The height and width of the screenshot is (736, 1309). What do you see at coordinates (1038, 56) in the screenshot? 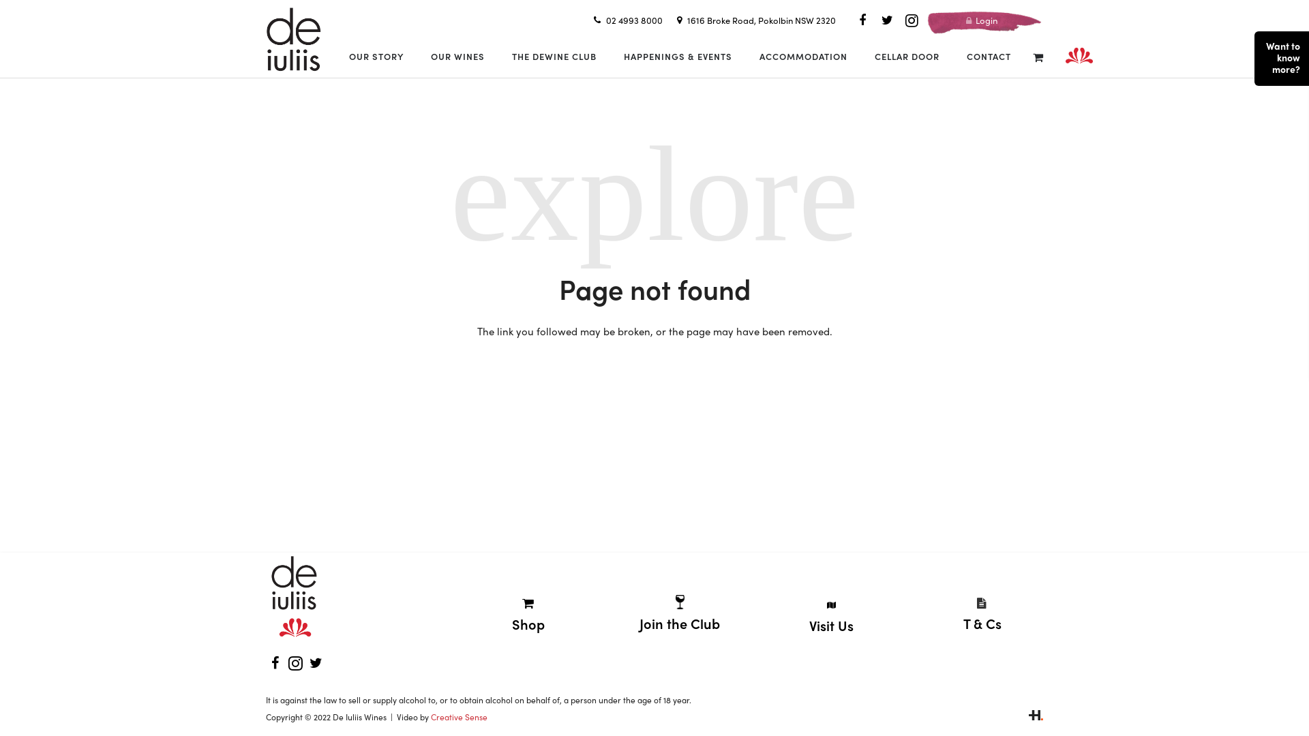
I see `0` at bounding box center [1038, 56].